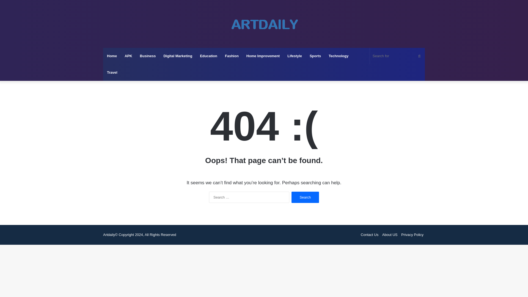 The width and height of the screenshot is (528, 297). Describe the element at coordinates (397, 56) in the screenshot. I see `Search for` at that location.